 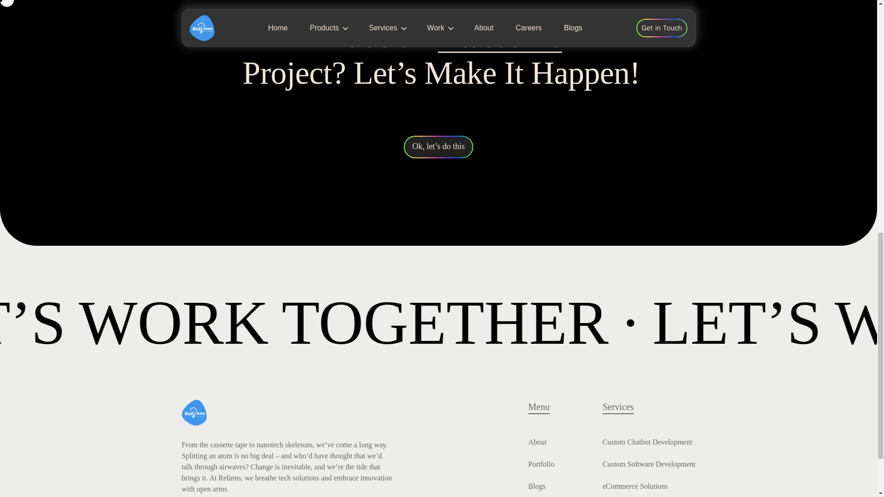 What do you see at coordinates (541, 464) in the screenshot?
I see `Portfolio` at bounding box center [541, 464].